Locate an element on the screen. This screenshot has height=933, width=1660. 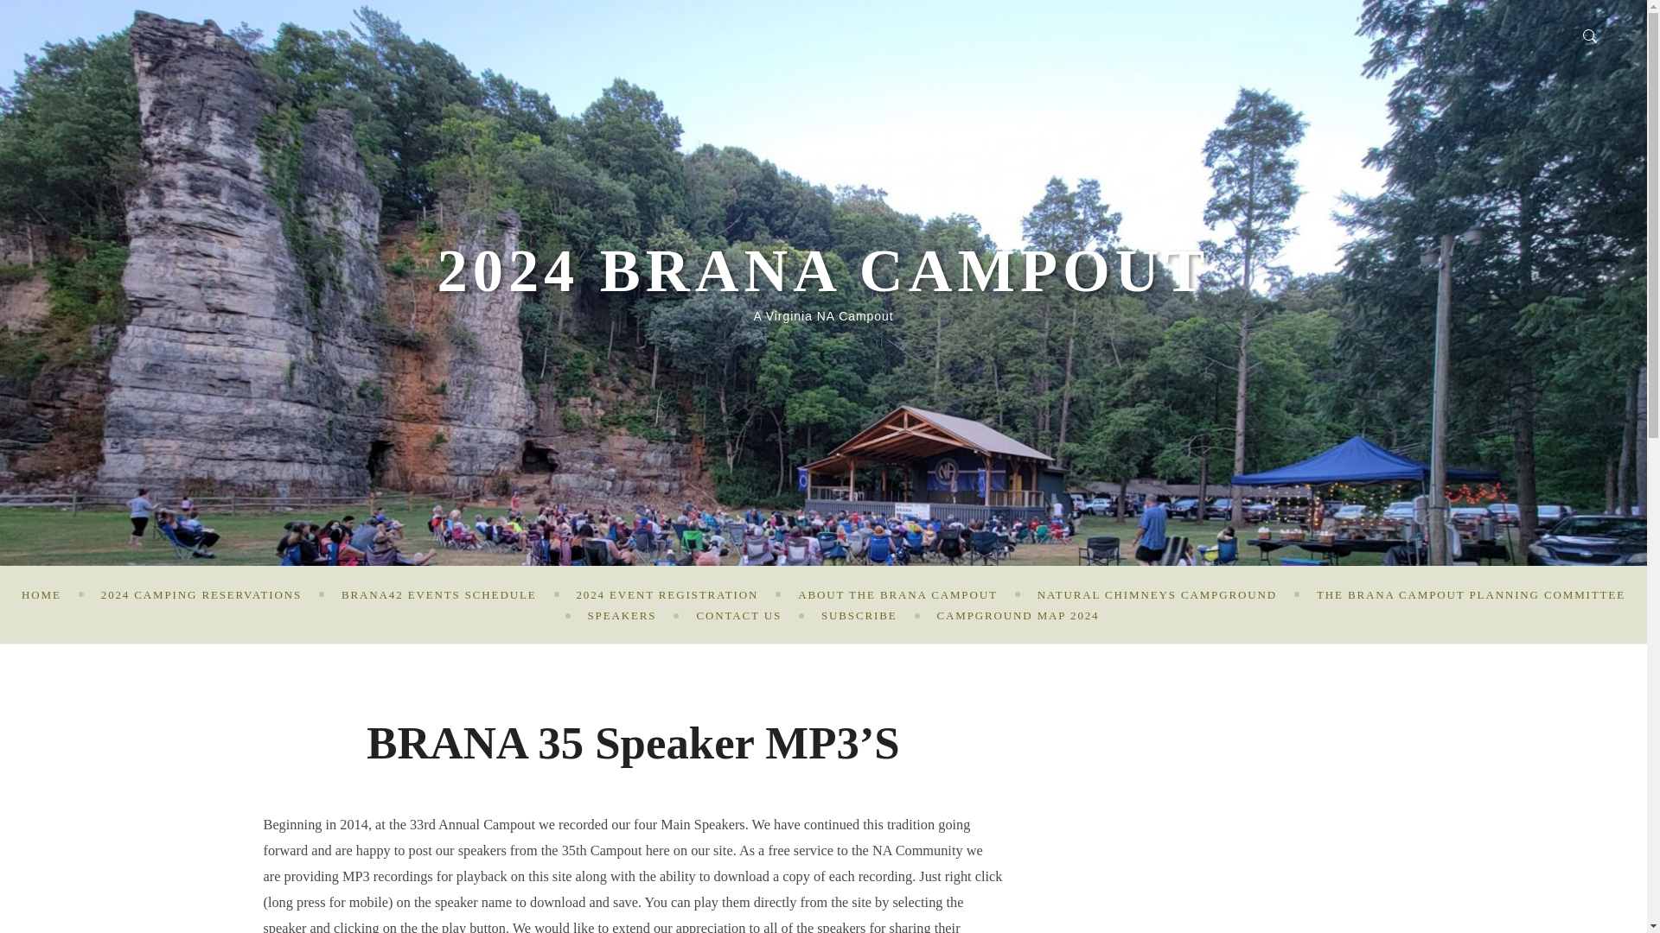
NATURAL CHIMNEYS CAMPGROUND is located at coordinates (1157, 594).